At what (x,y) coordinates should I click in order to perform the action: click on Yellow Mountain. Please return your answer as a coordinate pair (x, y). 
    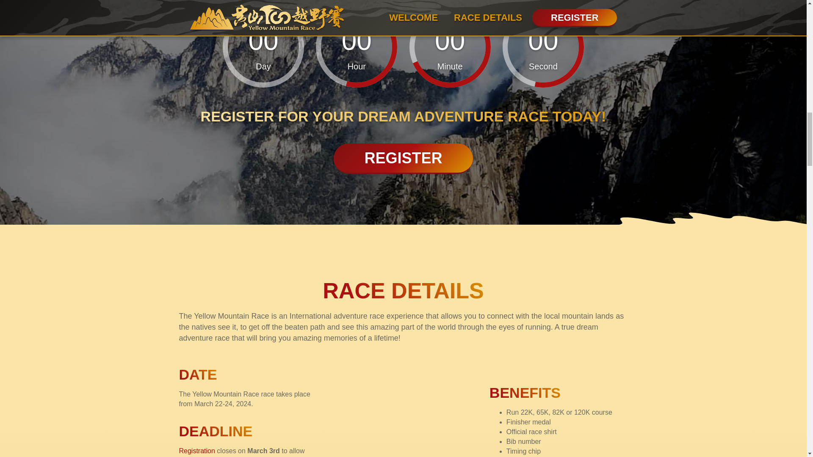
    Looking at the image, I should click on (403, 435).